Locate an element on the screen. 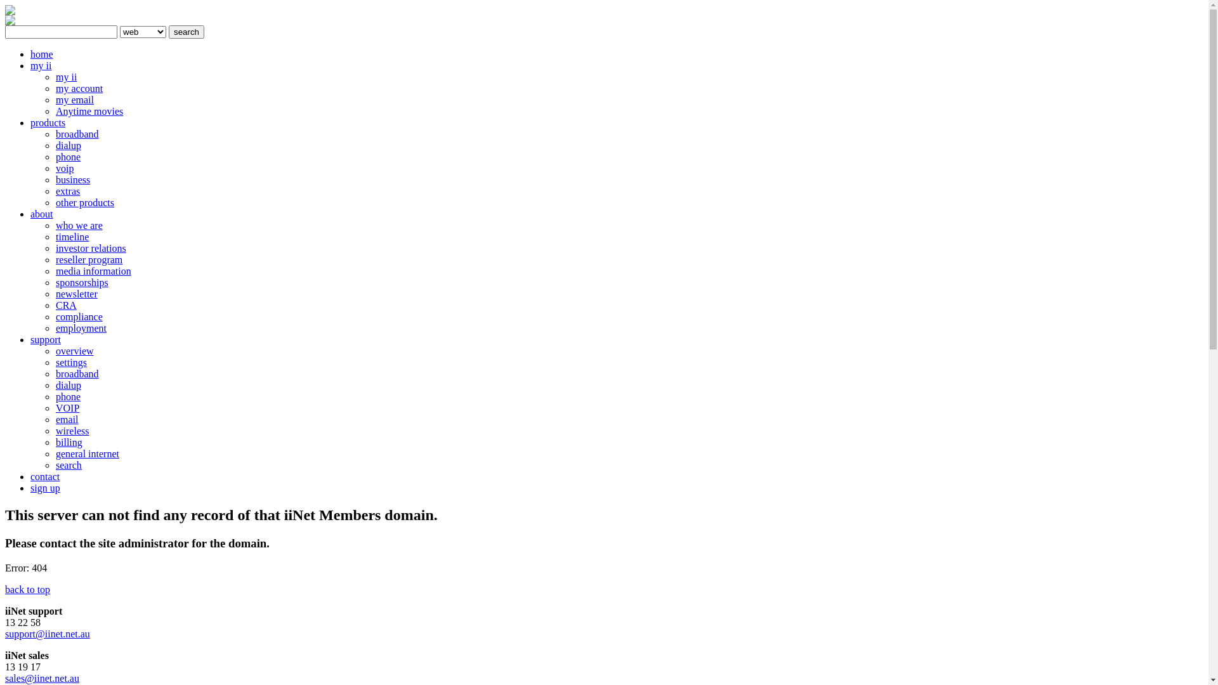  overview is located at coordinates (75, 351).